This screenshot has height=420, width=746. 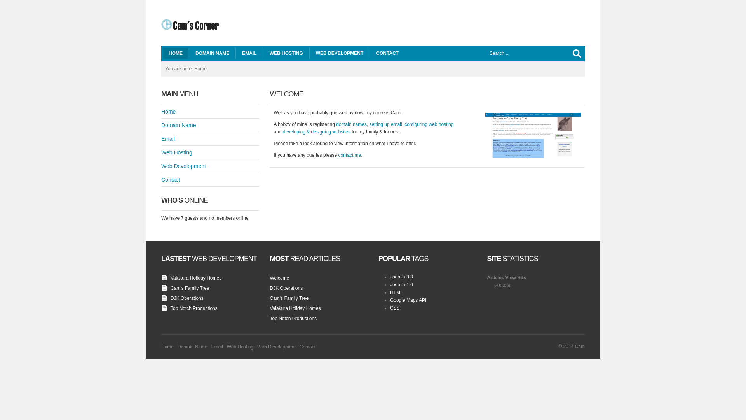 What do you see at coordinates (210, 139) in the screenshot?
I see `Email` at bounding box center [210, 139].